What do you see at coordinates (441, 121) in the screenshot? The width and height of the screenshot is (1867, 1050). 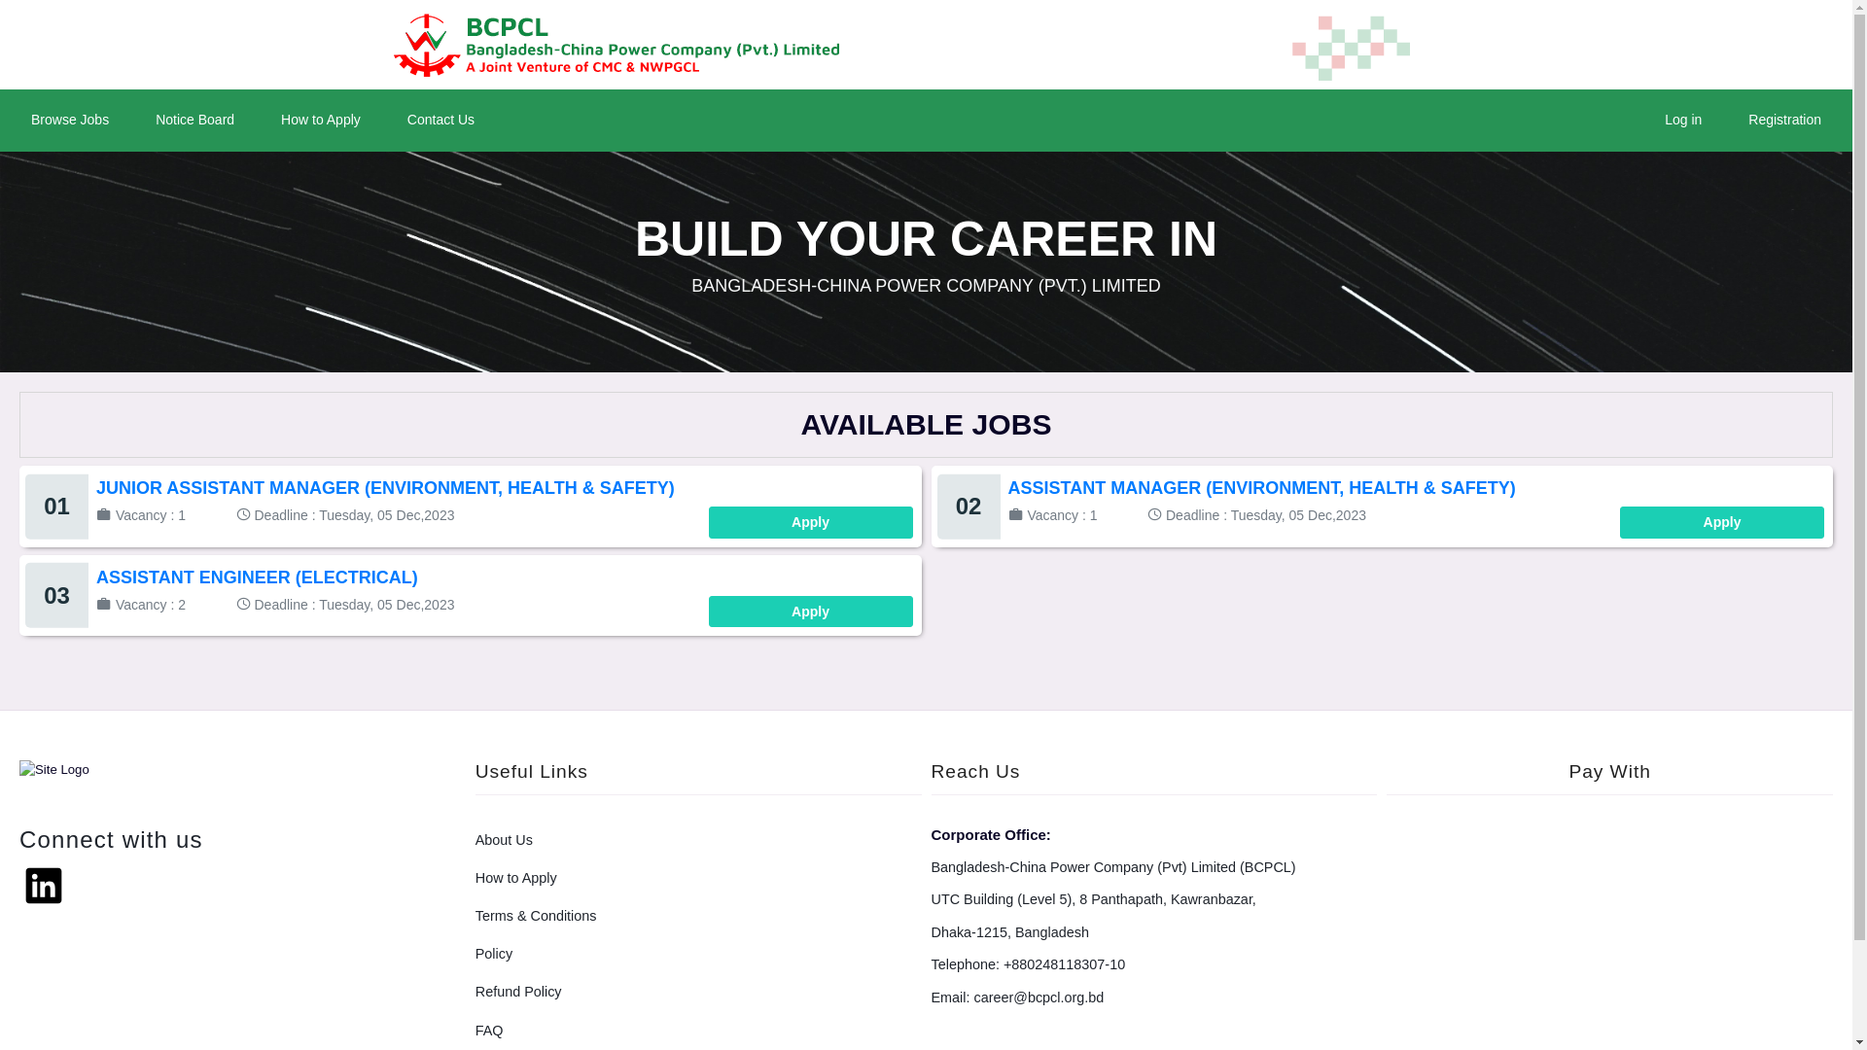 I see `Contact Us` at bounding box center [441, 121].